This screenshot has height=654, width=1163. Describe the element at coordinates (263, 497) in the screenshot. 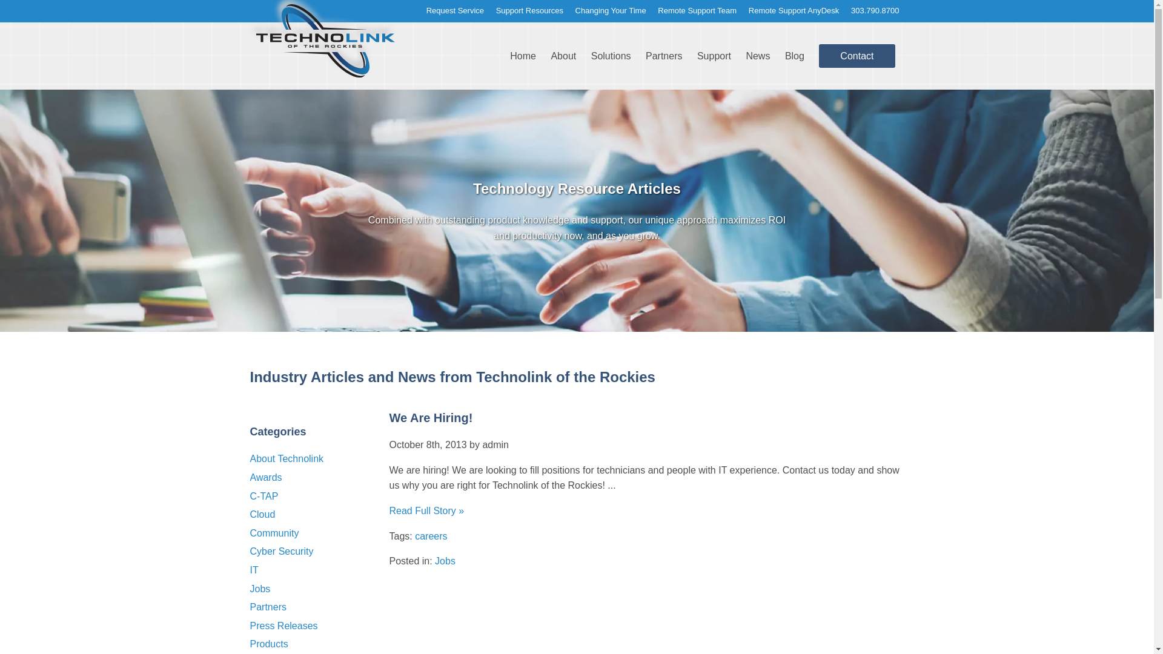

I see `C-TAP` at that location.